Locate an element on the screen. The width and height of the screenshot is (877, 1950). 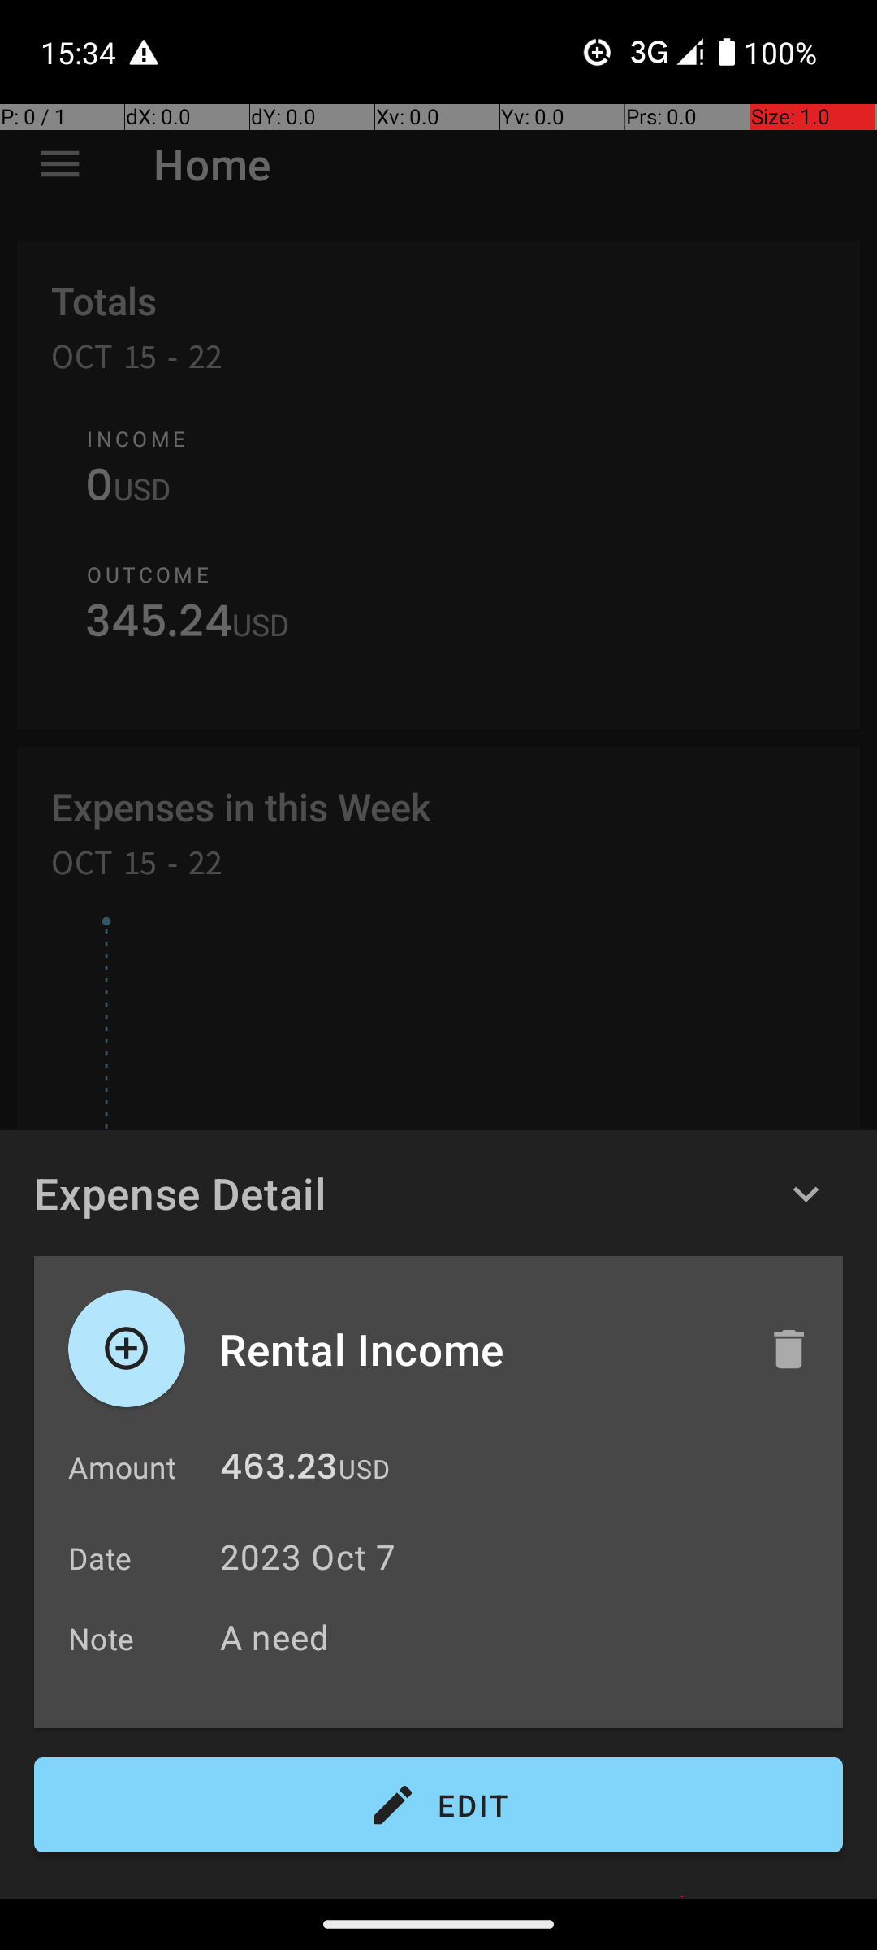
Rental Income is located at coordinates (477, 1349).